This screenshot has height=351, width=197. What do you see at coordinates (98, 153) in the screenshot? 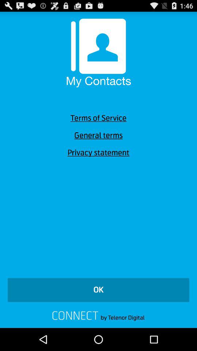
I see `scroll to privacy statement` at bounding box center [98, 153].